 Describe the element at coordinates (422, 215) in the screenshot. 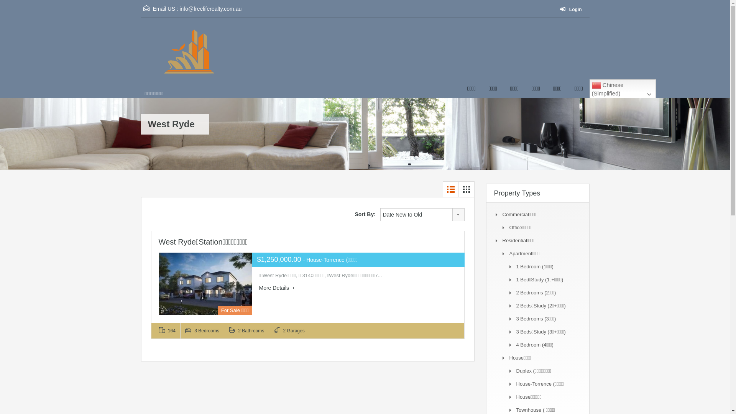

I see `Date New to Old` at that location.